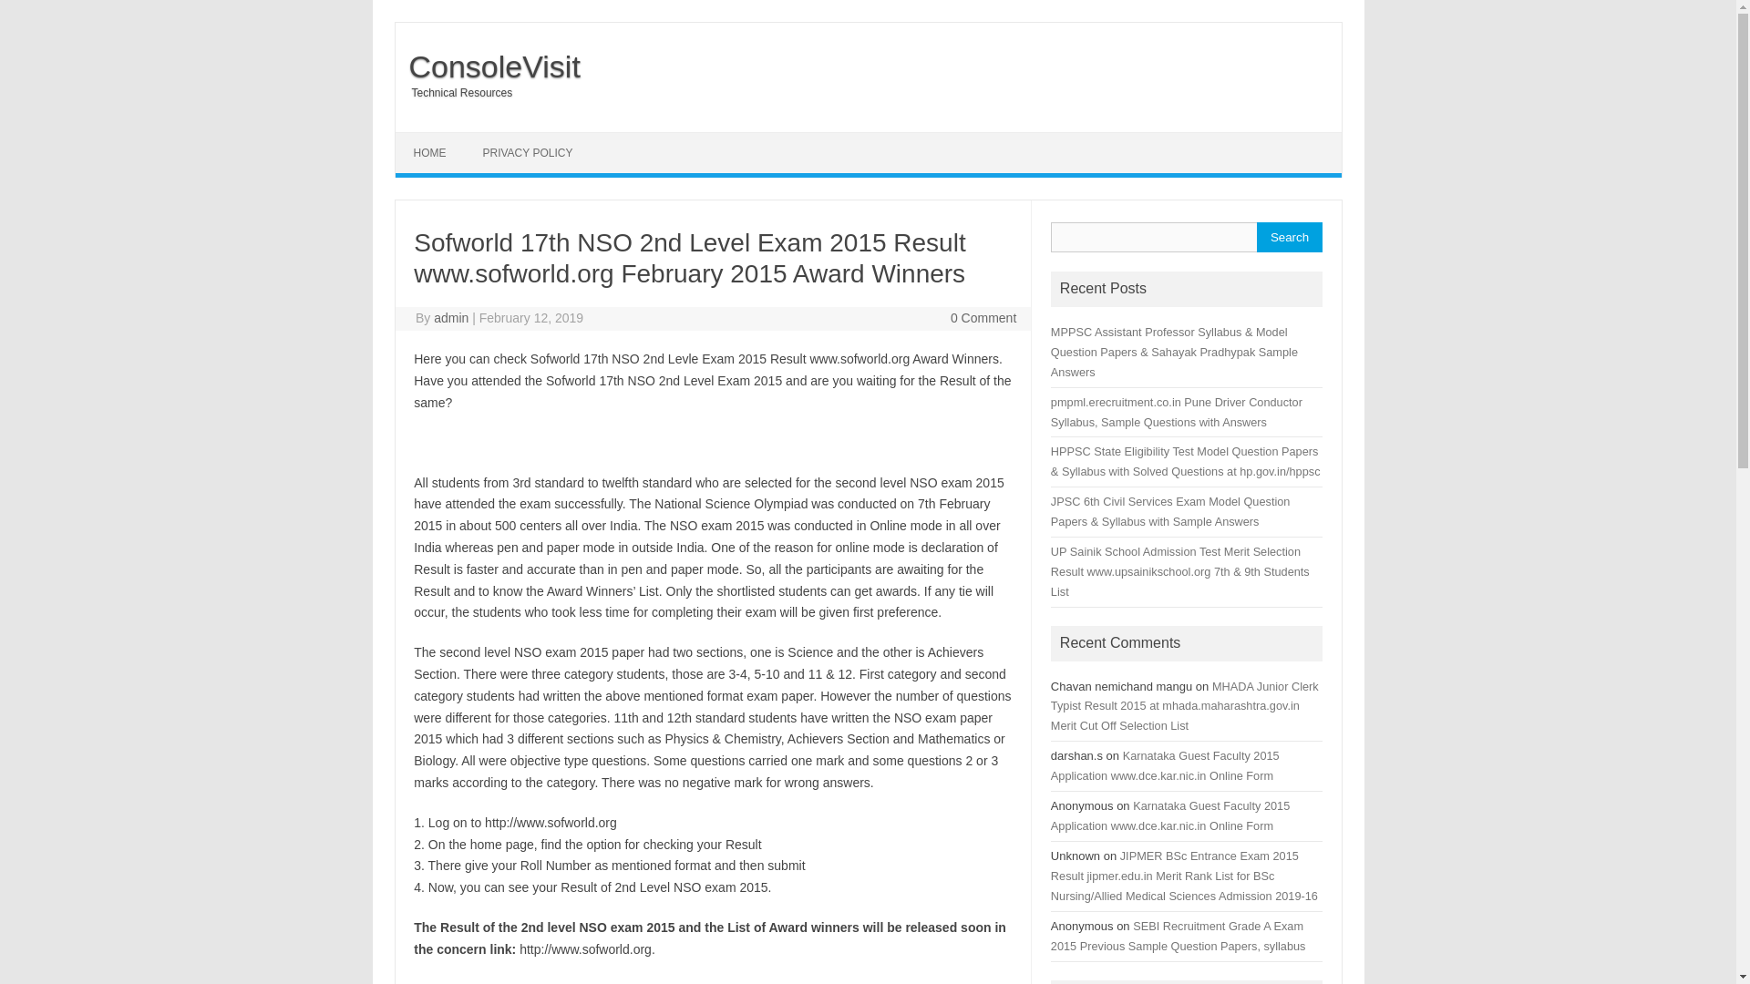  What do you see at coordinates (528, 153) in the screenshot?
I see `PRIVACY POLICY` at bounding box center [528, 153].